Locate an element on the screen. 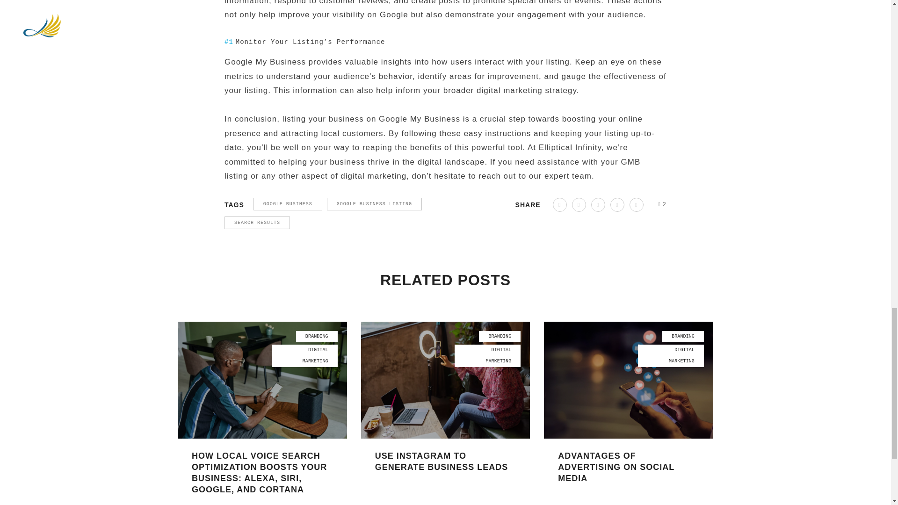  All posts from Branding is located at coordinates (317, 337).